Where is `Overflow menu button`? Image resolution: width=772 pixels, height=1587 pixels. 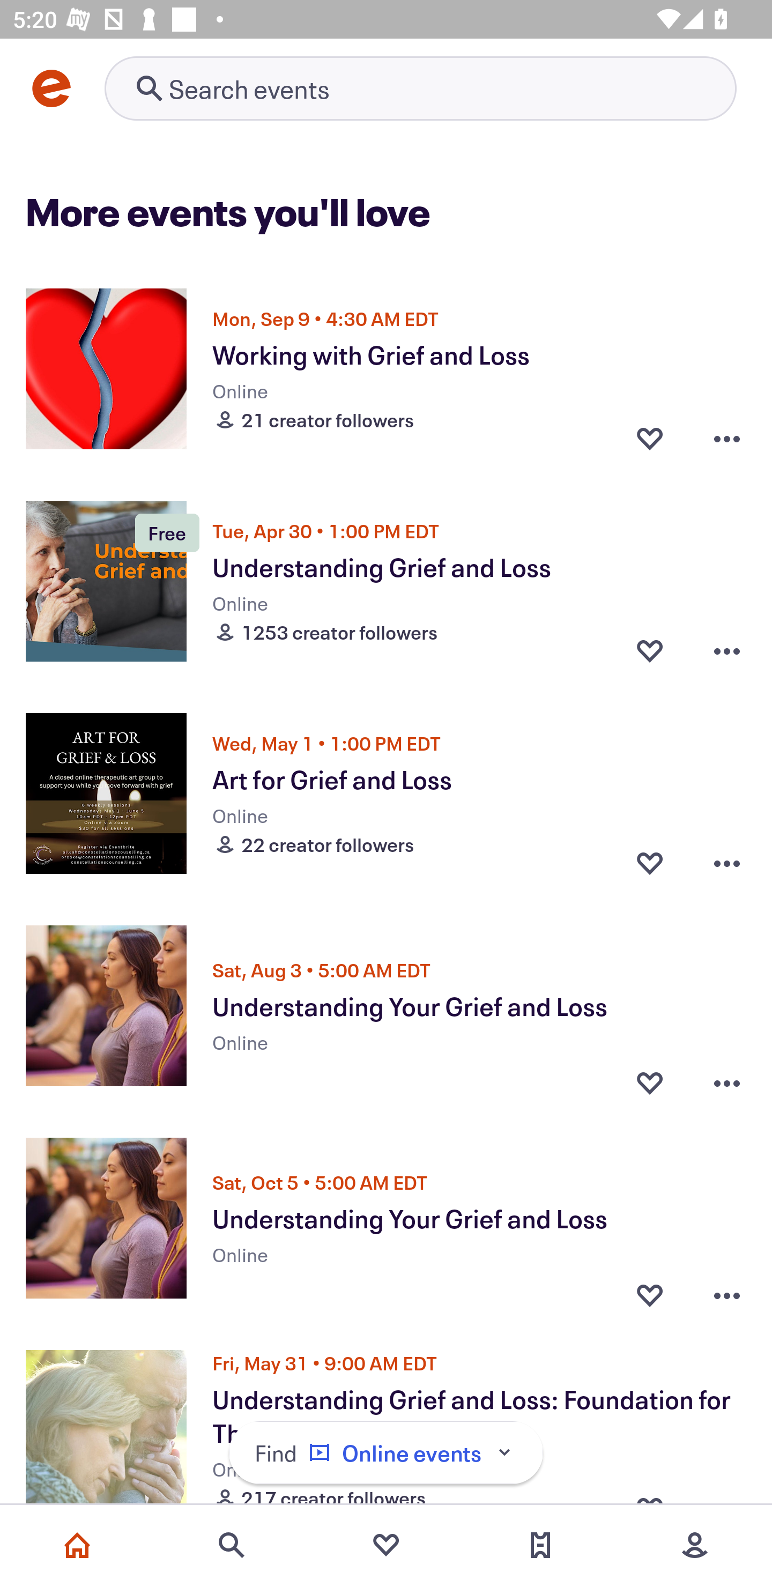
Overflow menu button is located at coordinates (727, 1290).